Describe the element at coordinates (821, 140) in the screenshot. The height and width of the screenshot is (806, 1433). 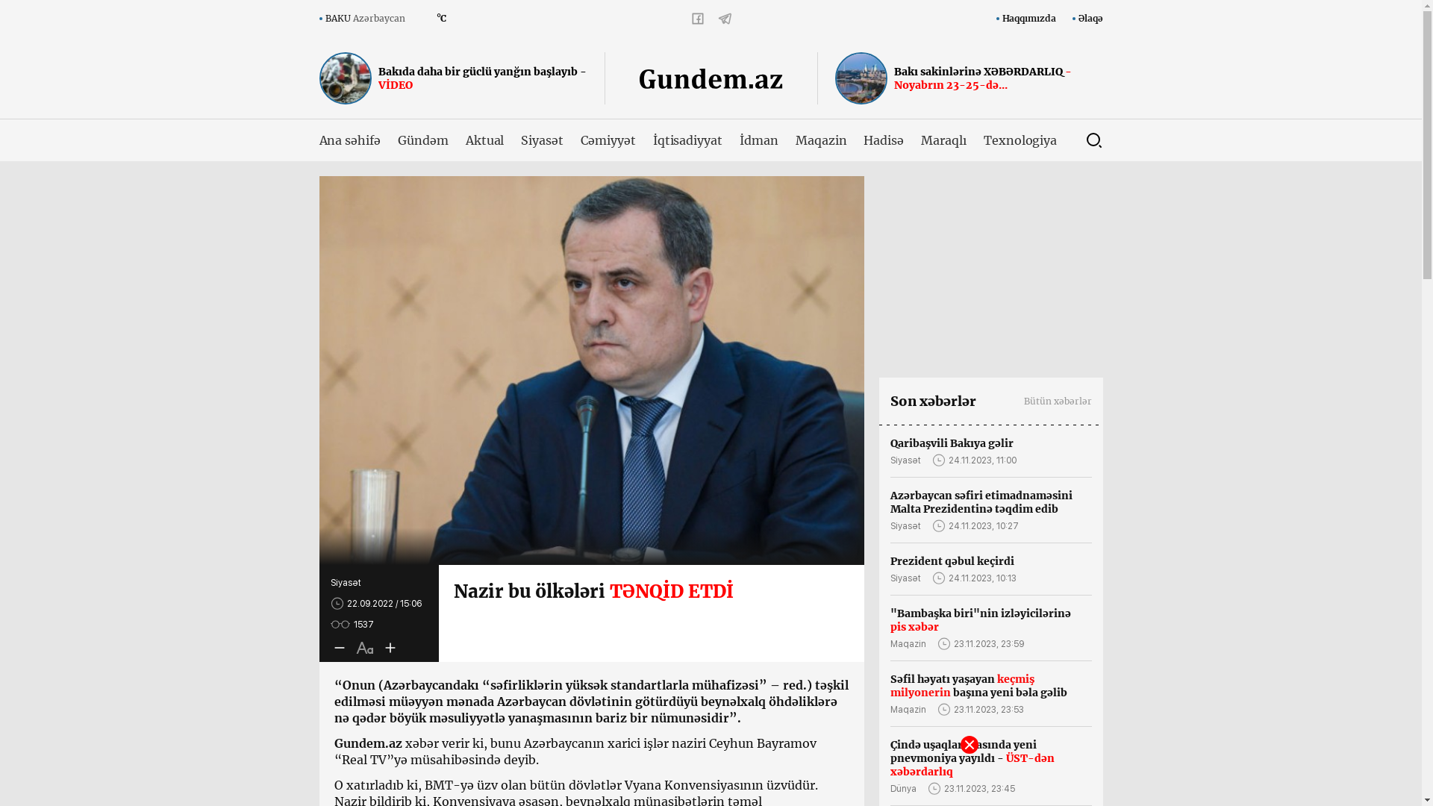
I see `Maqazin` at that location.